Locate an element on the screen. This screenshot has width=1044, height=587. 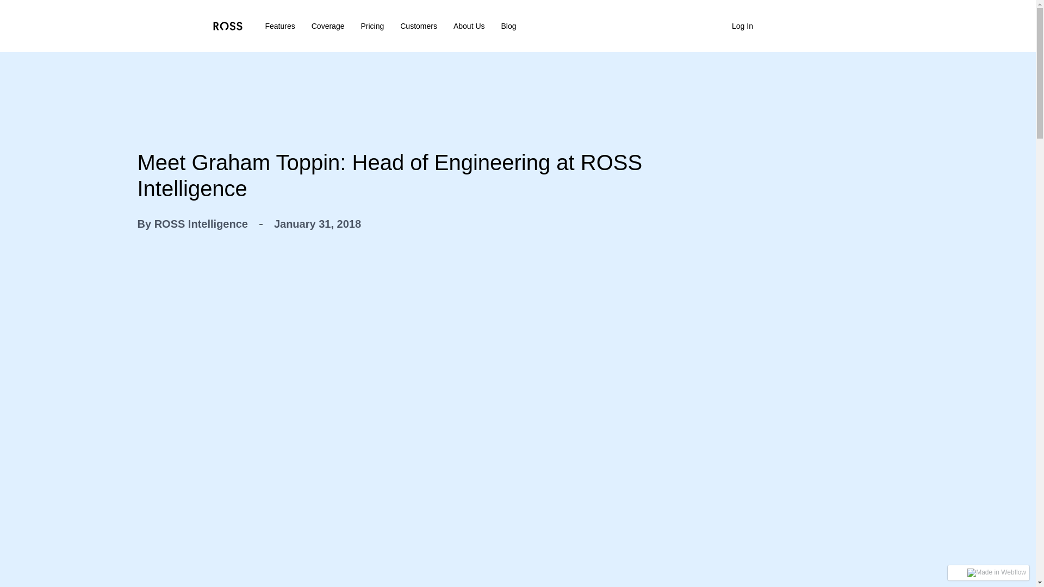
Coverage is located at coordinates (327, 26).